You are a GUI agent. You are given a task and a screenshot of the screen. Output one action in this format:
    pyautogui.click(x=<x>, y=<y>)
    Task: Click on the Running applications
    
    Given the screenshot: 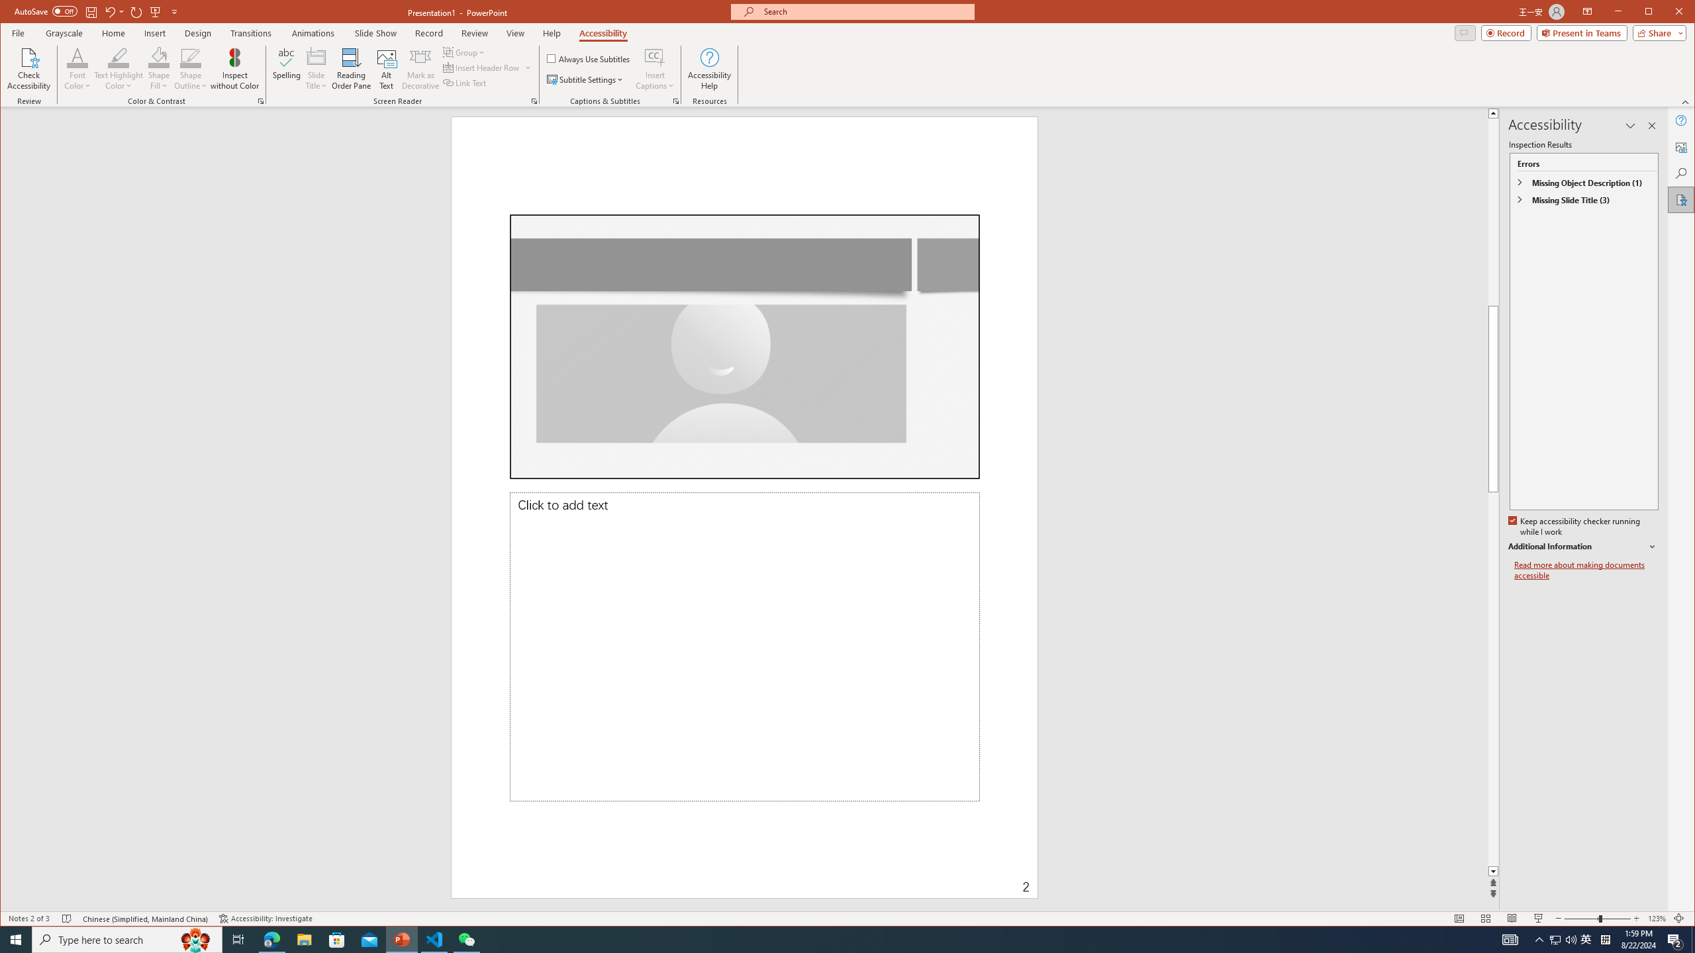 What is the action you would take?
    pyautogui.click(x=824, y=940)
    